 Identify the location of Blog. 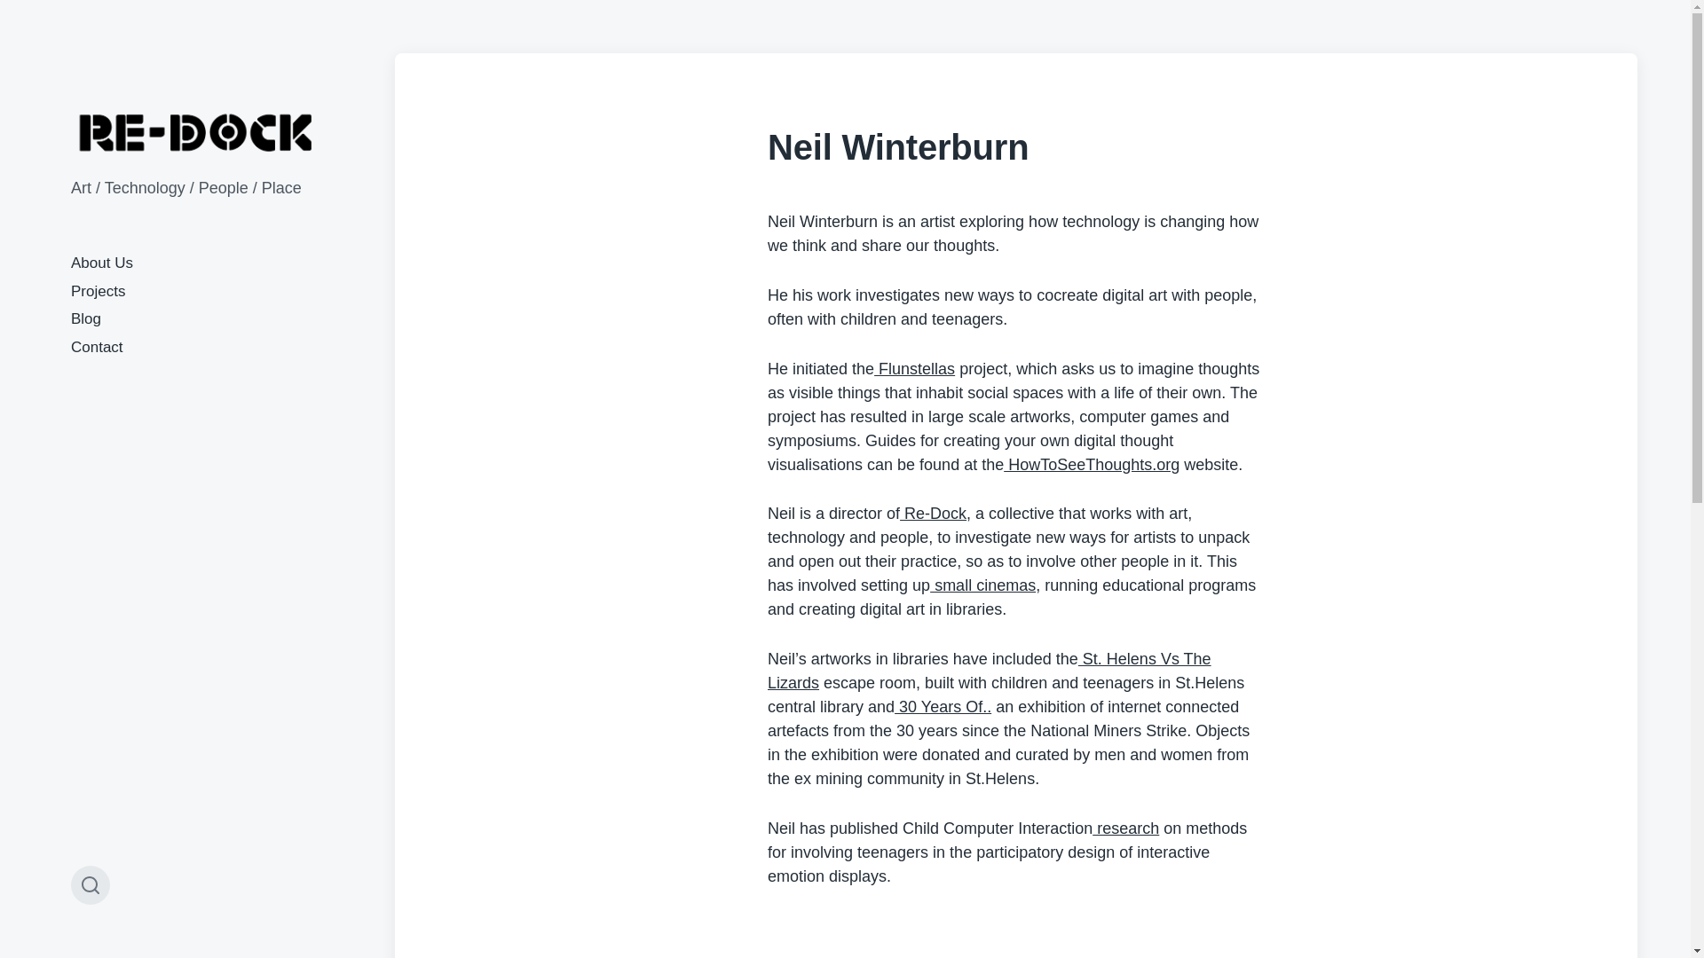
(85, 318).